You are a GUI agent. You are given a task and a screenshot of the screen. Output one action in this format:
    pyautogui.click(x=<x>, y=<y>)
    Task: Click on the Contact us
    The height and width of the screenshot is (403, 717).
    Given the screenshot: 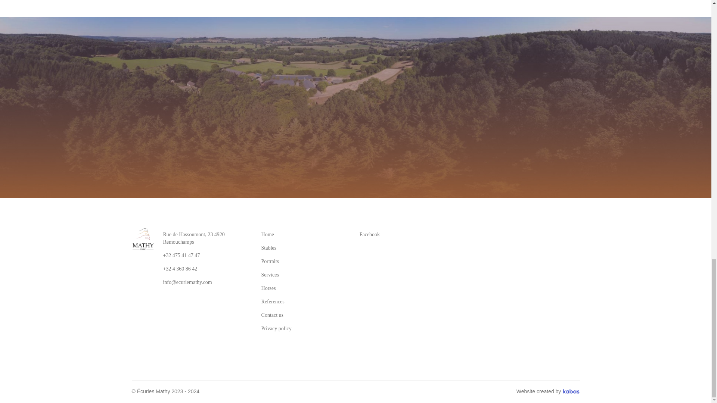 What is the action you would take?
    pyautogui.click(x=273, y=315)
    